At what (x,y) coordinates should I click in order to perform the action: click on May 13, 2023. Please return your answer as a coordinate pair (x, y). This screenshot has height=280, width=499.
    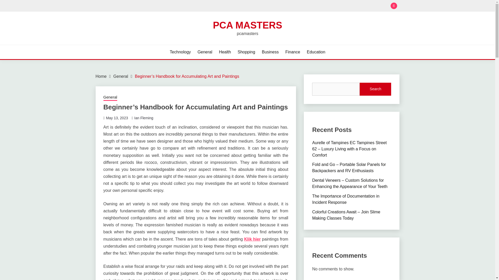
    Looking at the image, I should click on (117, 118).